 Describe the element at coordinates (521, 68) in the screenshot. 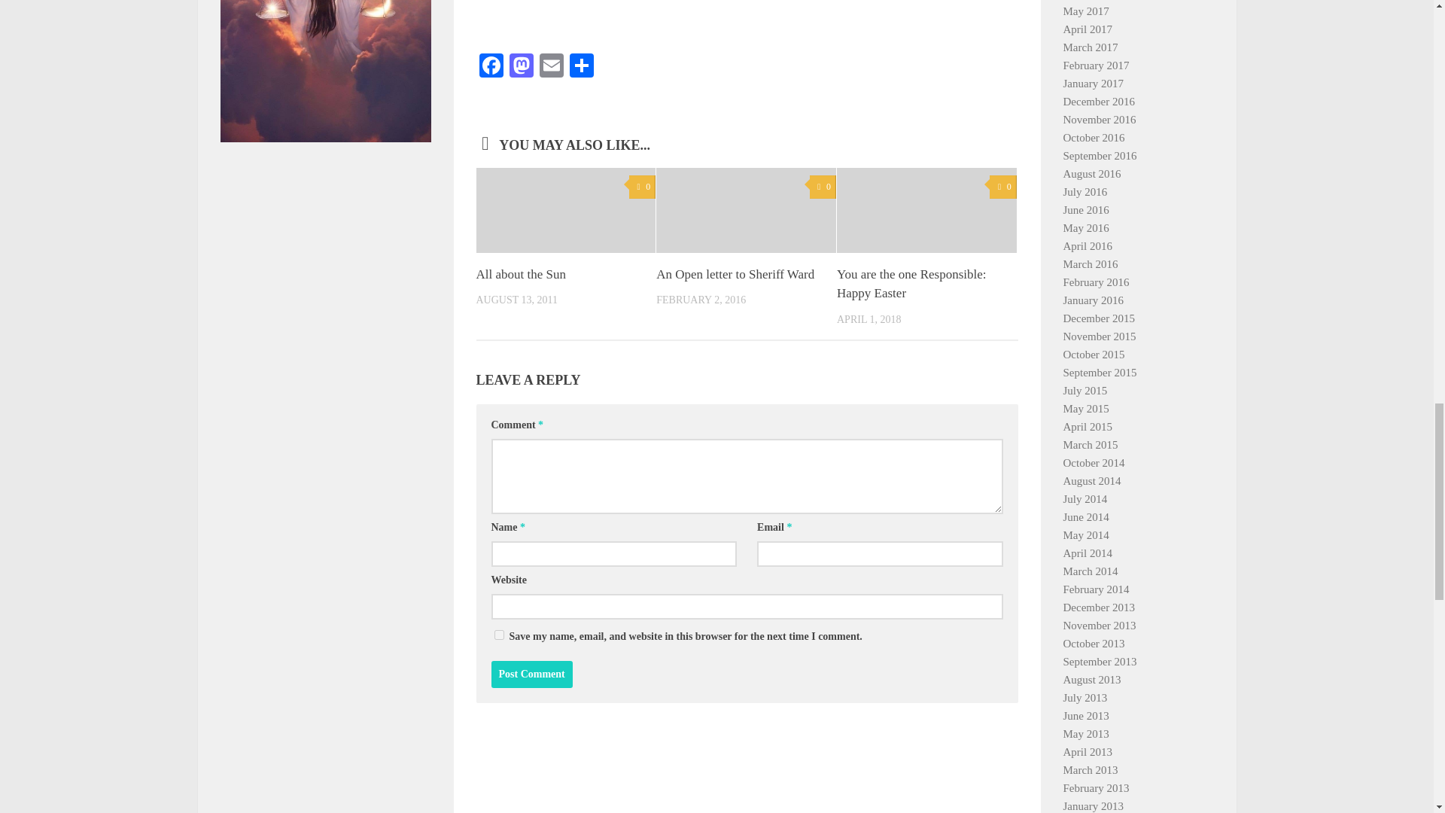

I see `Mastodon` at that location.